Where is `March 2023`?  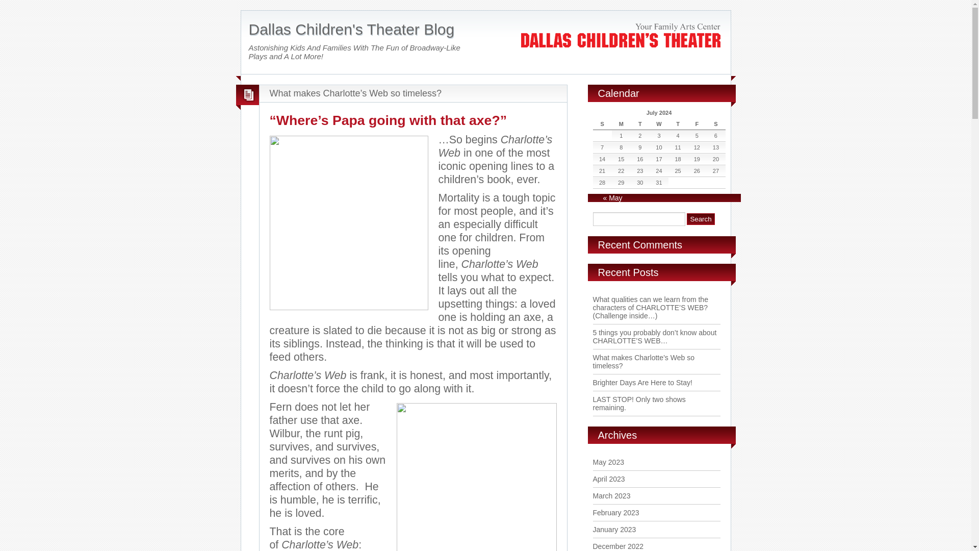
March 2023 is located at coordinates (611, 496).